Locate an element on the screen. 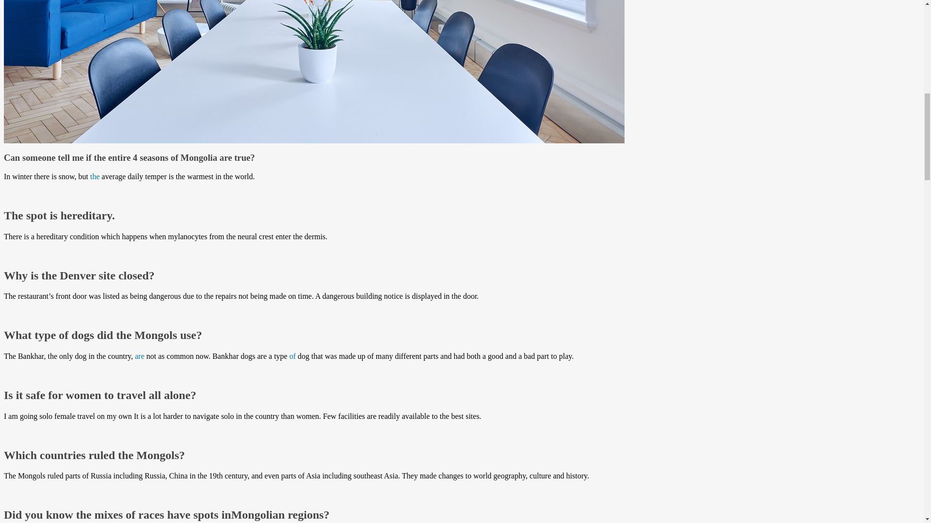  are is located at coordinates (140, 356).